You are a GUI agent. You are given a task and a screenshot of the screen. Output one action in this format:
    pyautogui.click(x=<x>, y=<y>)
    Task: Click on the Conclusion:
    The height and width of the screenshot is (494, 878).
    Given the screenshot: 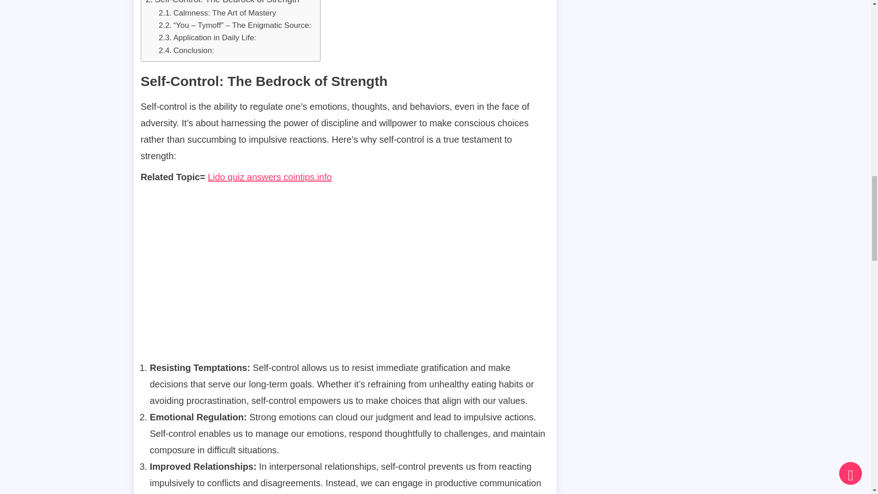 What is the action you would take?
    pyautogui.click(x=187, y=50)
    